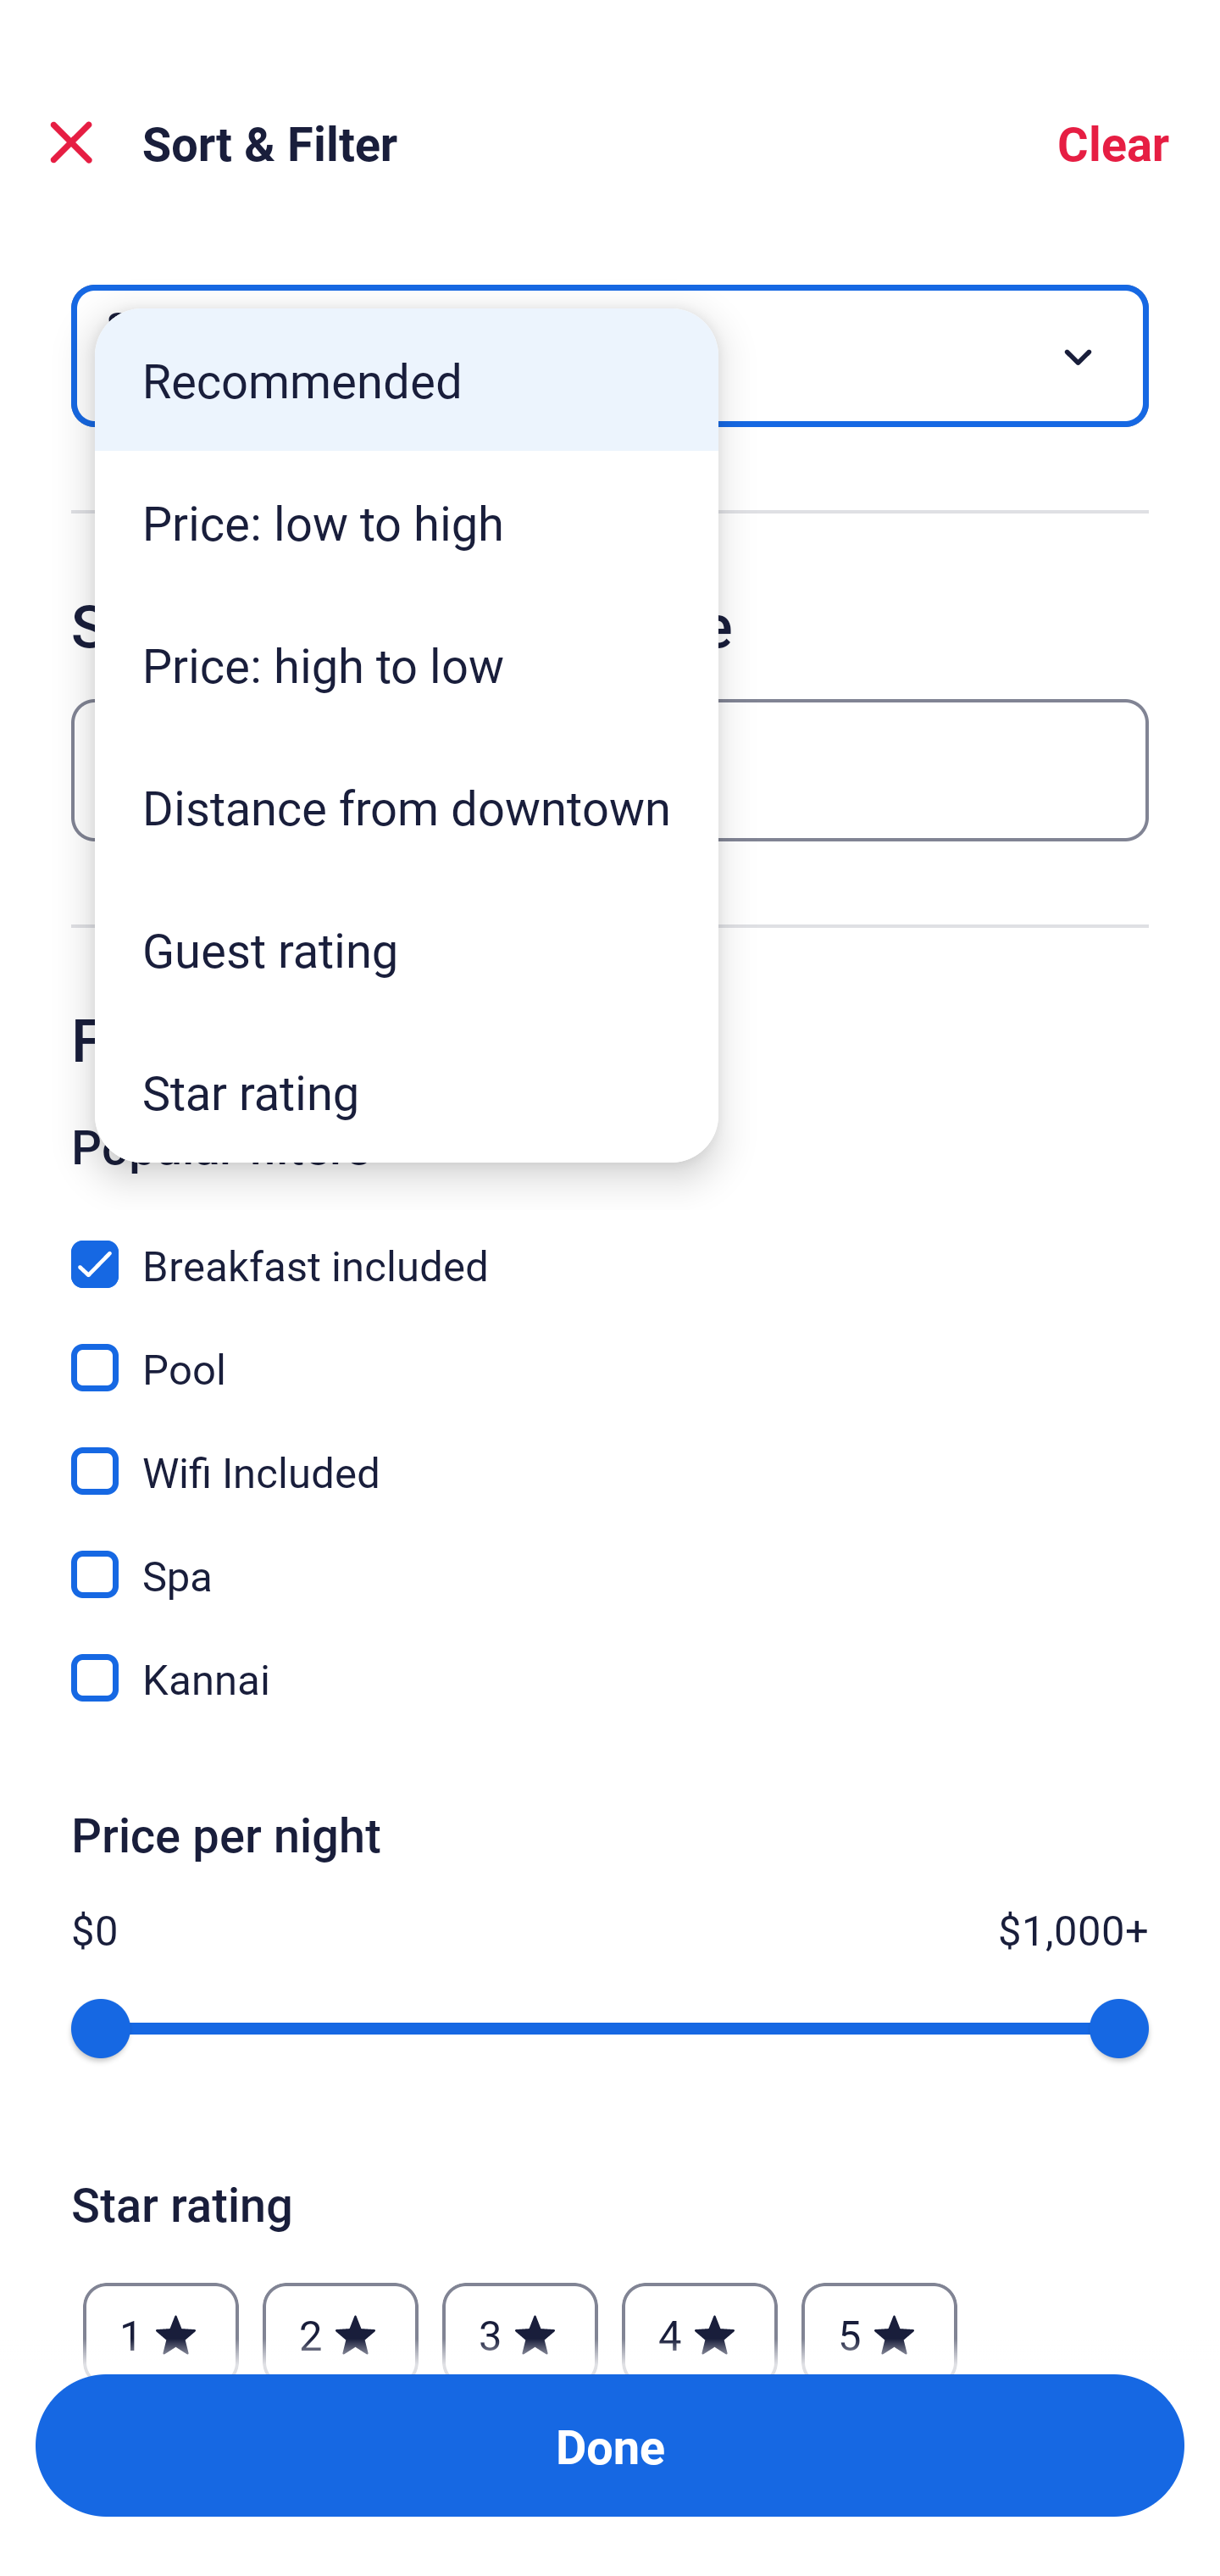  I want to click on Star rating, so click(407, 1091).